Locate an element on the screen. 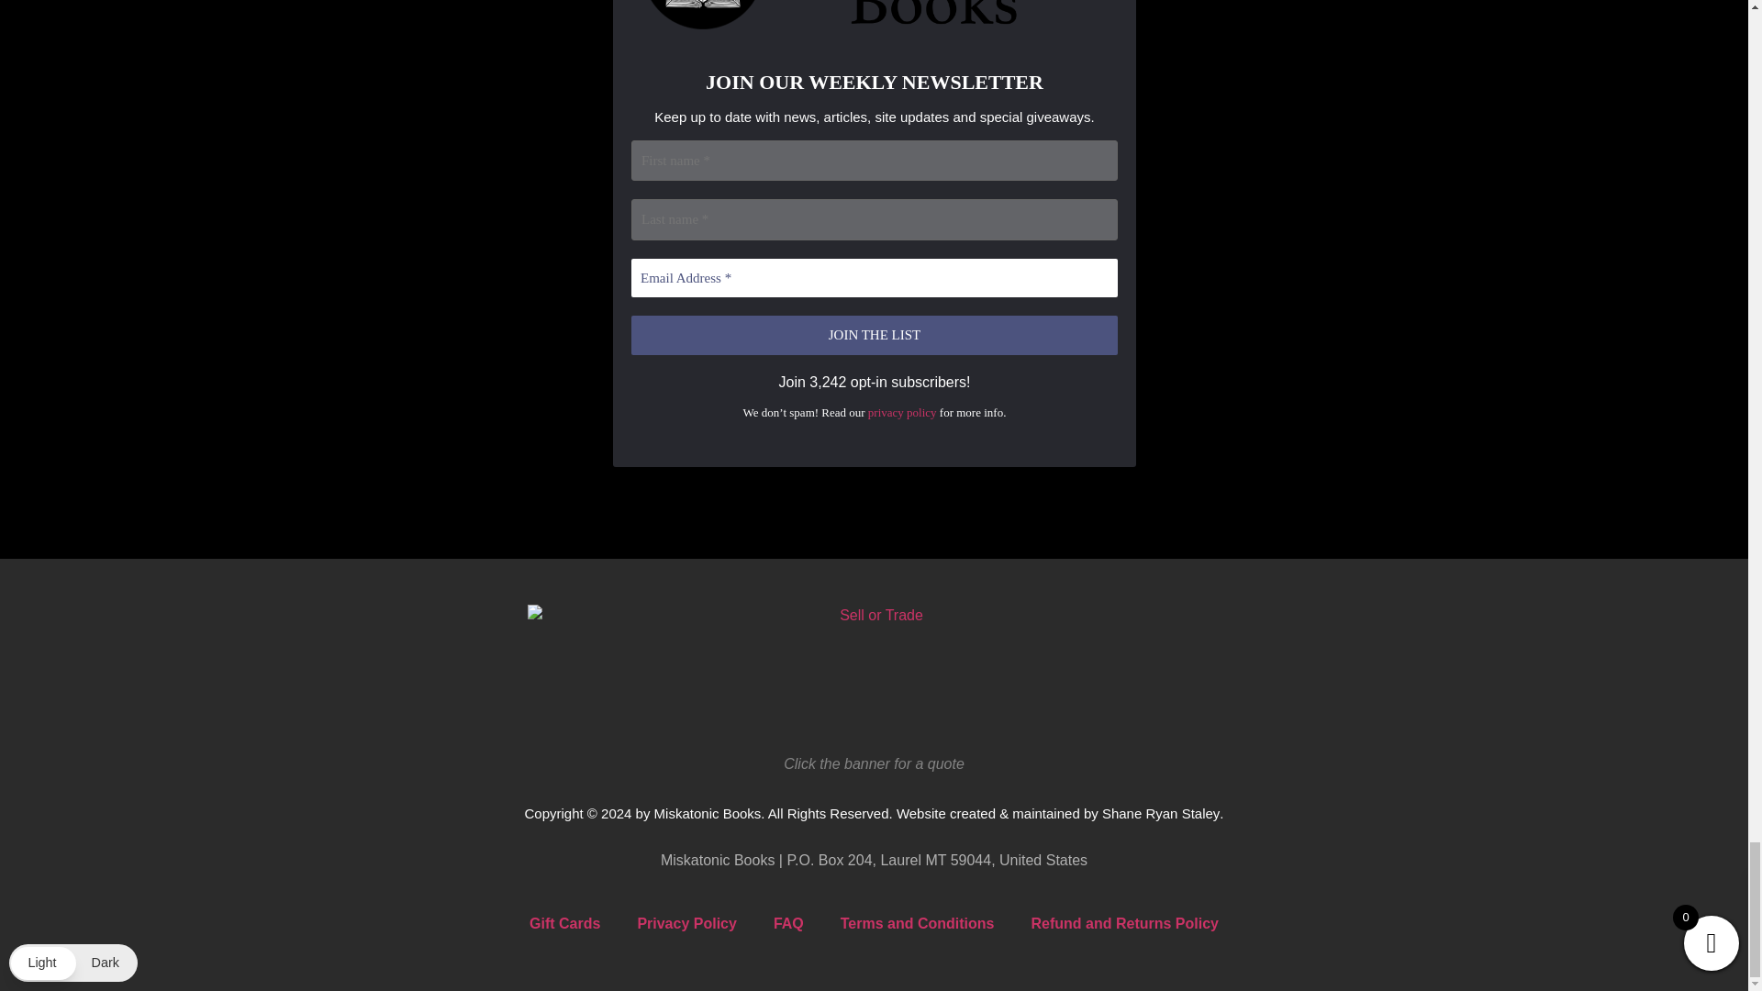 This screenshot has height=991, width=1762. First name is located at coordinates (874, 161).